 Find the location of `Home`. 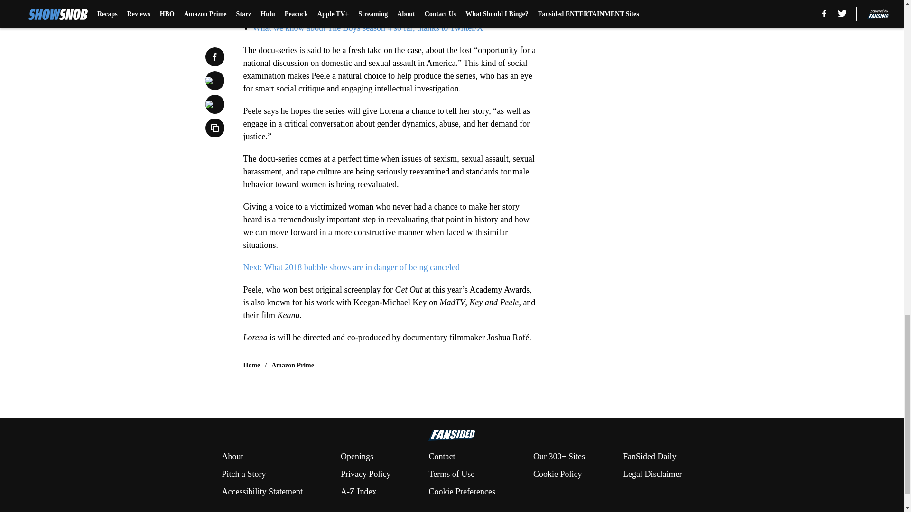

Home is located at coordinates (251, 365).